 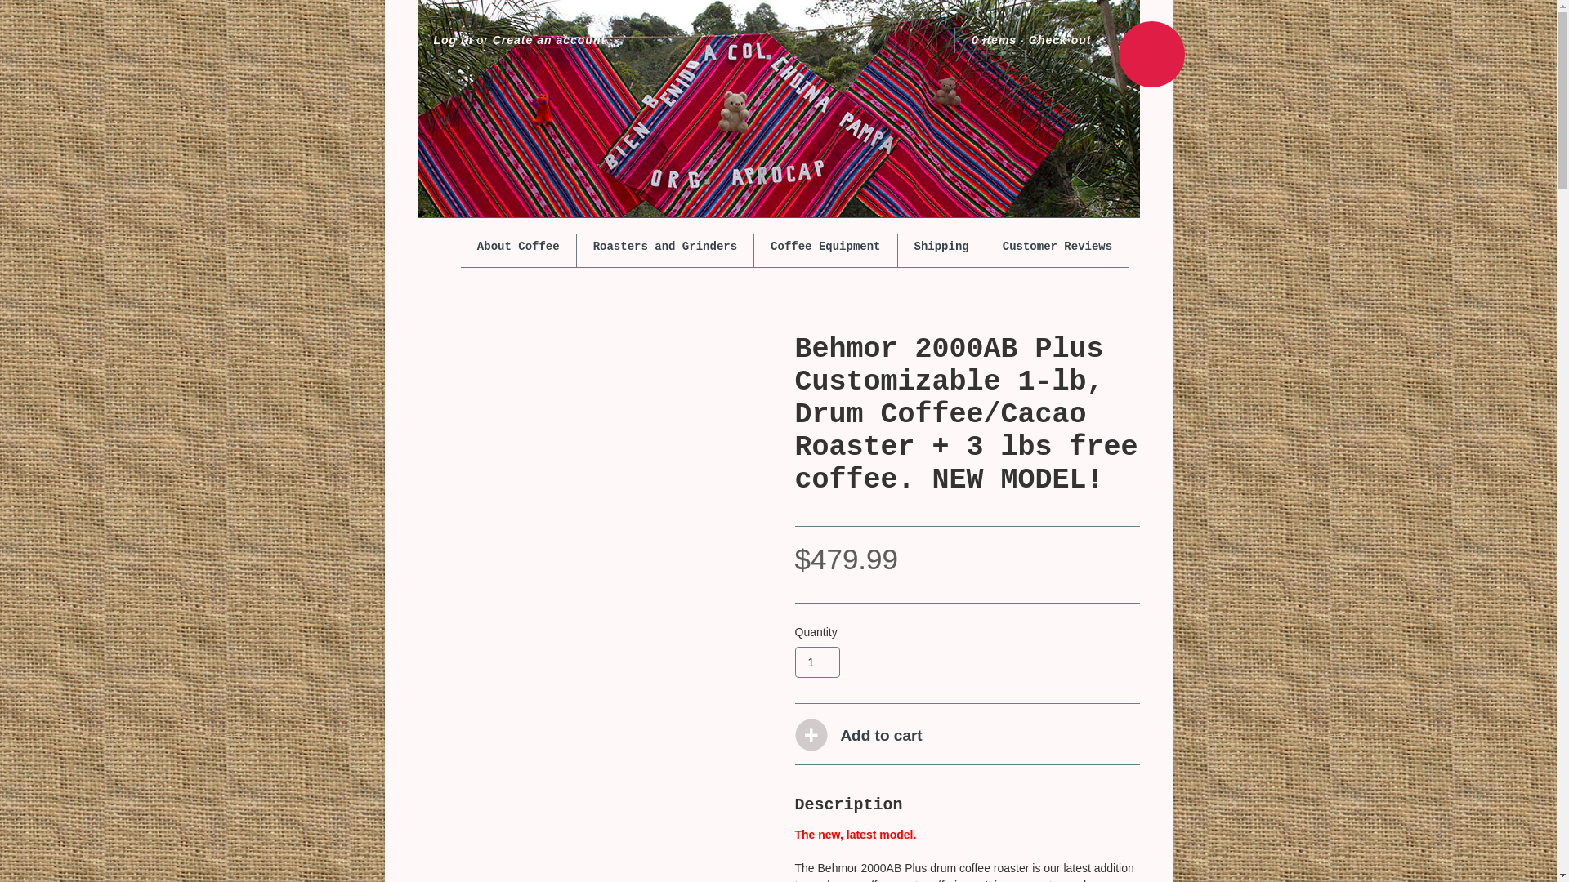 What do you see at coordinates (825, 247) in the screenshot?
I see `Coffee Equipment` at bounding box center [825, 247].